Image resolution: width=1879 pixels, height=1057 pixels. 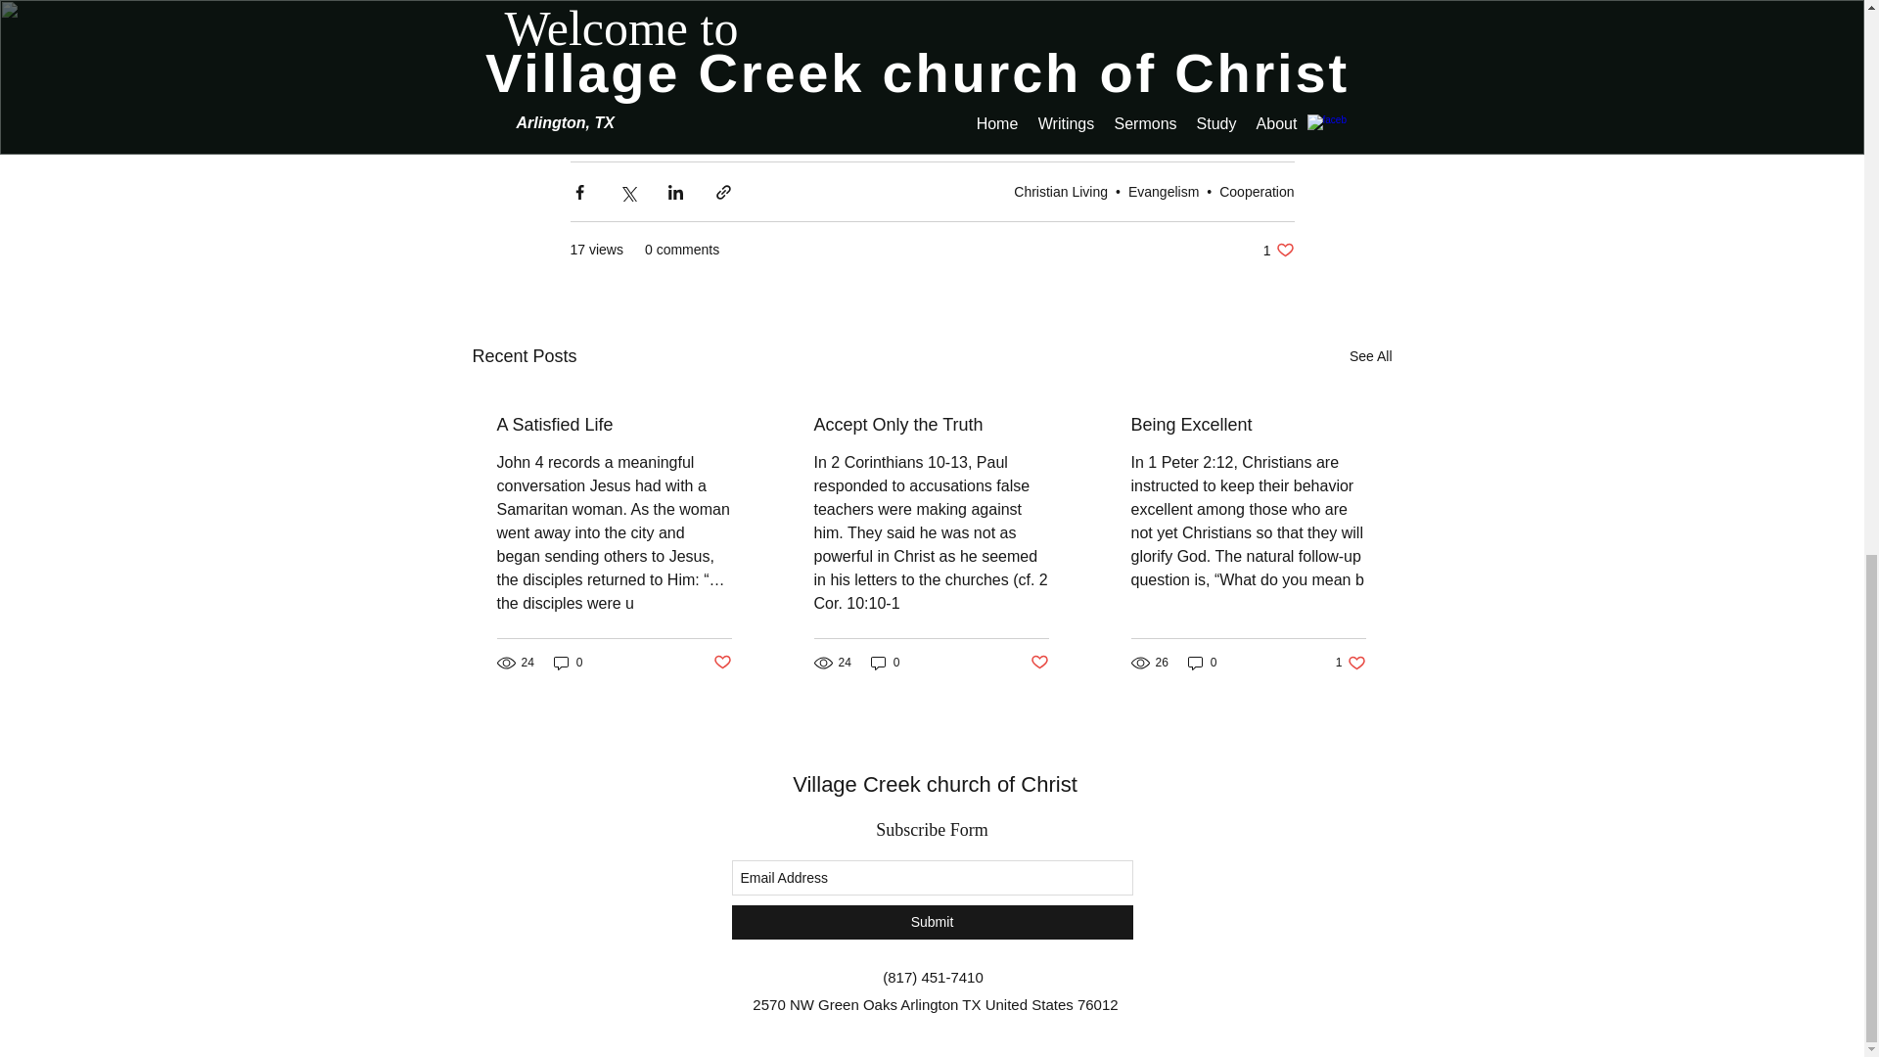 What do you see at coordinates (1278, 250) in the screenshot?
I see `0` at bounding box center [1278, 250].